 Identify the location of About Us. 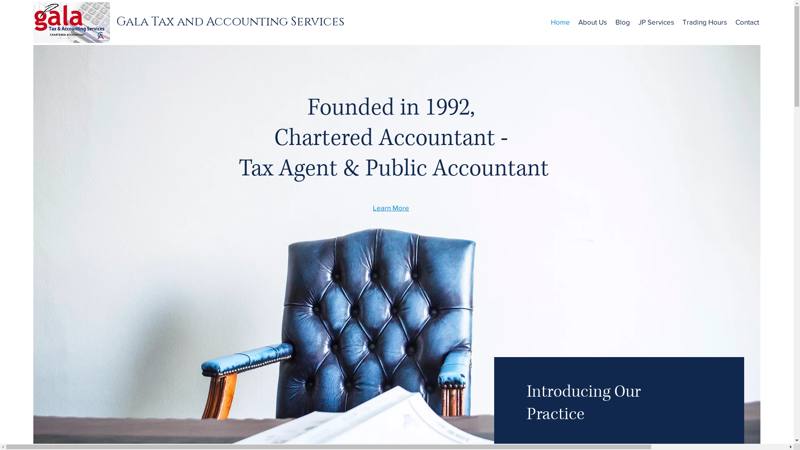
(592, 22).